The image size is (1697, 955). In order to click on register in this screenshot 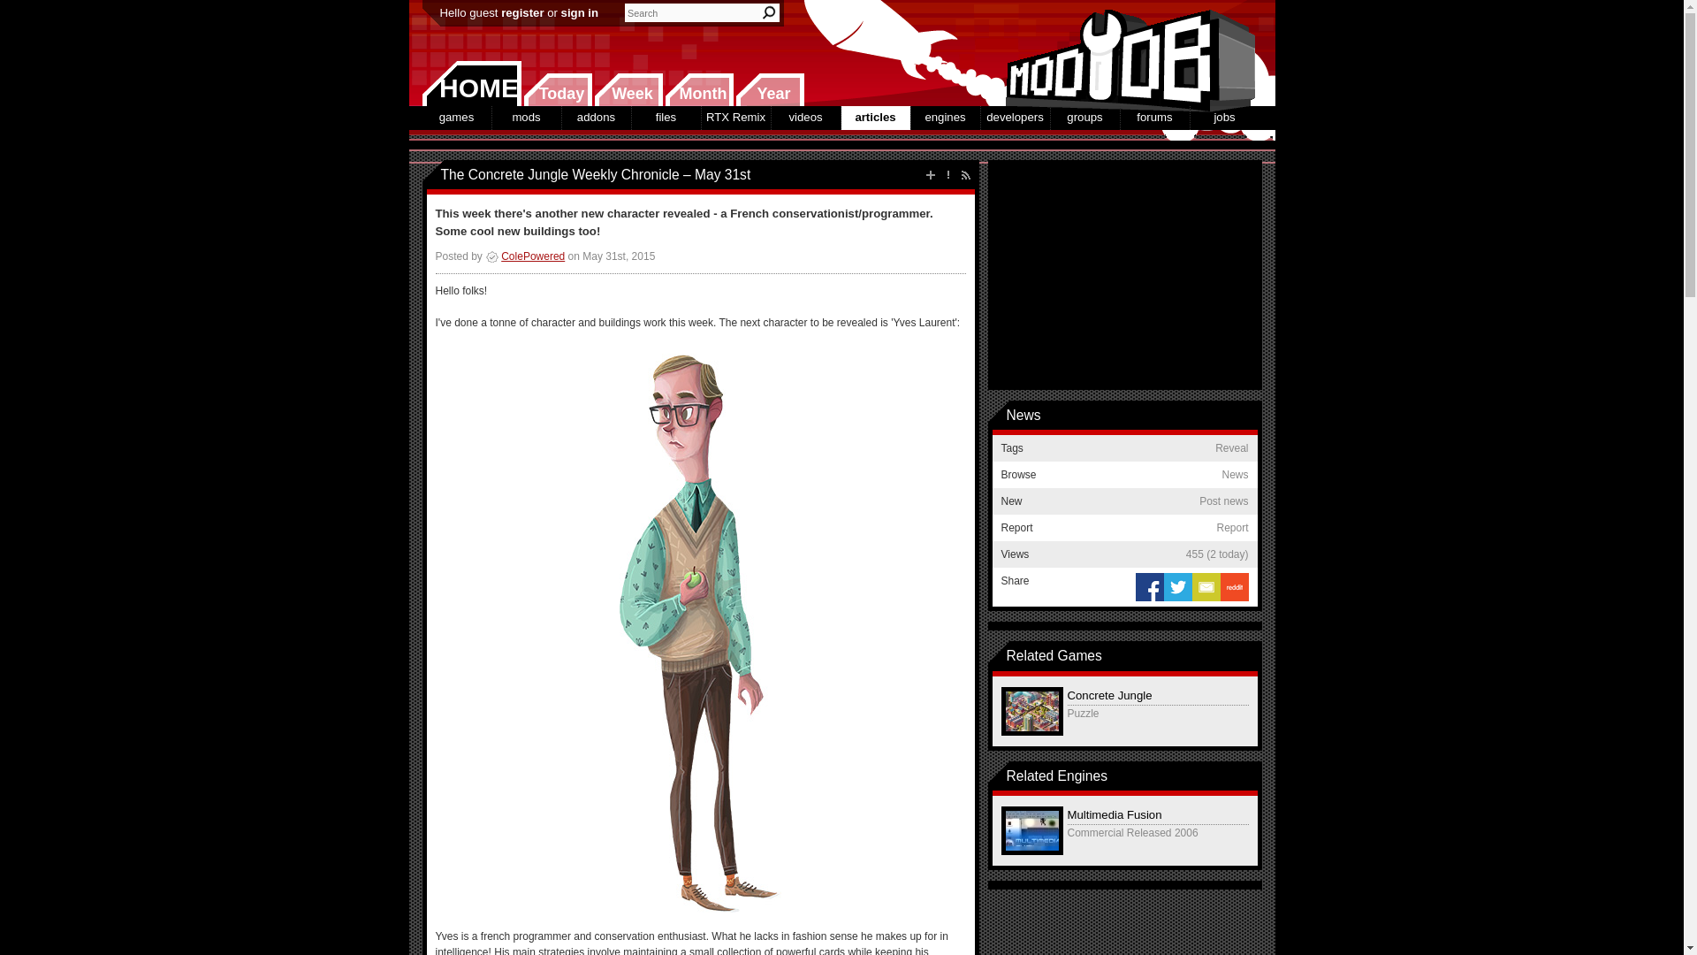, I will do `click(521, 12)`.